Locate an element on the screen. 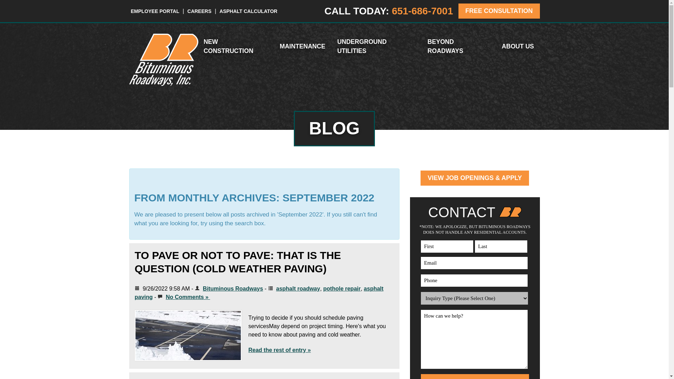 The height and width of the screenshot is (379, 674). NEW CONSTRUCTION is located at coordinates (237, 46).